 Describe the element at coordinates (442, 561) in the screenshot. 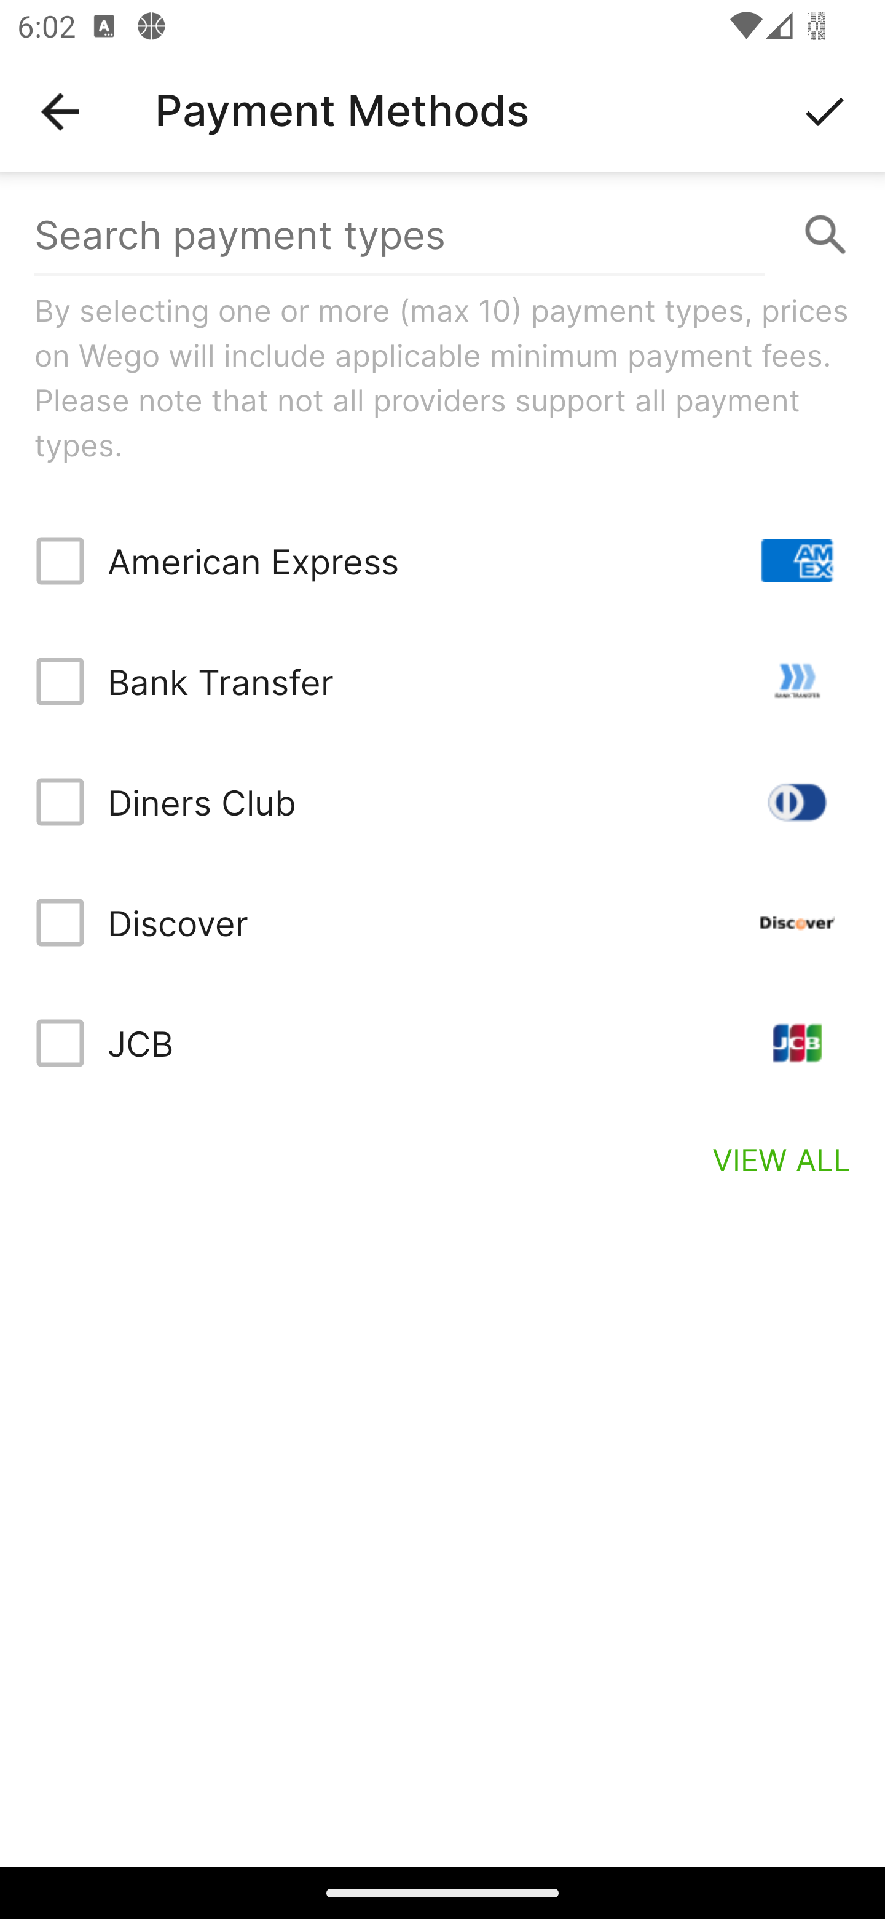

I see `American Express` at that location.